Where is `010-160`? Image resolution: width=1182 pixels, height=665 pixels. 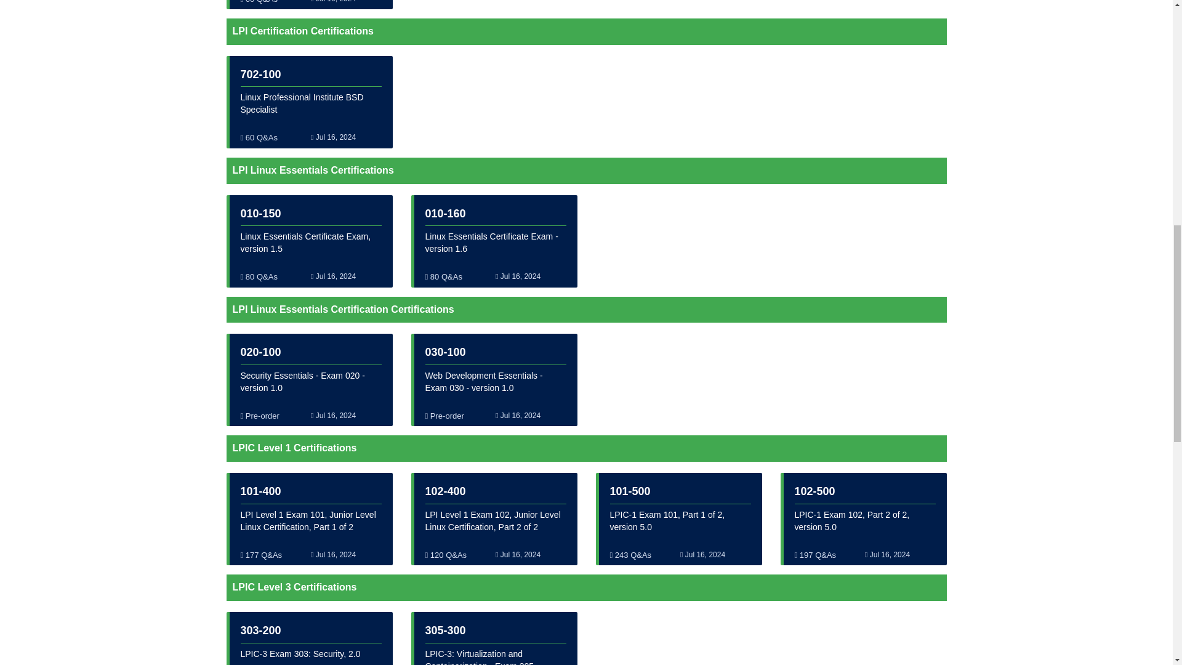
010-160 is located at coordinates (444, 213).